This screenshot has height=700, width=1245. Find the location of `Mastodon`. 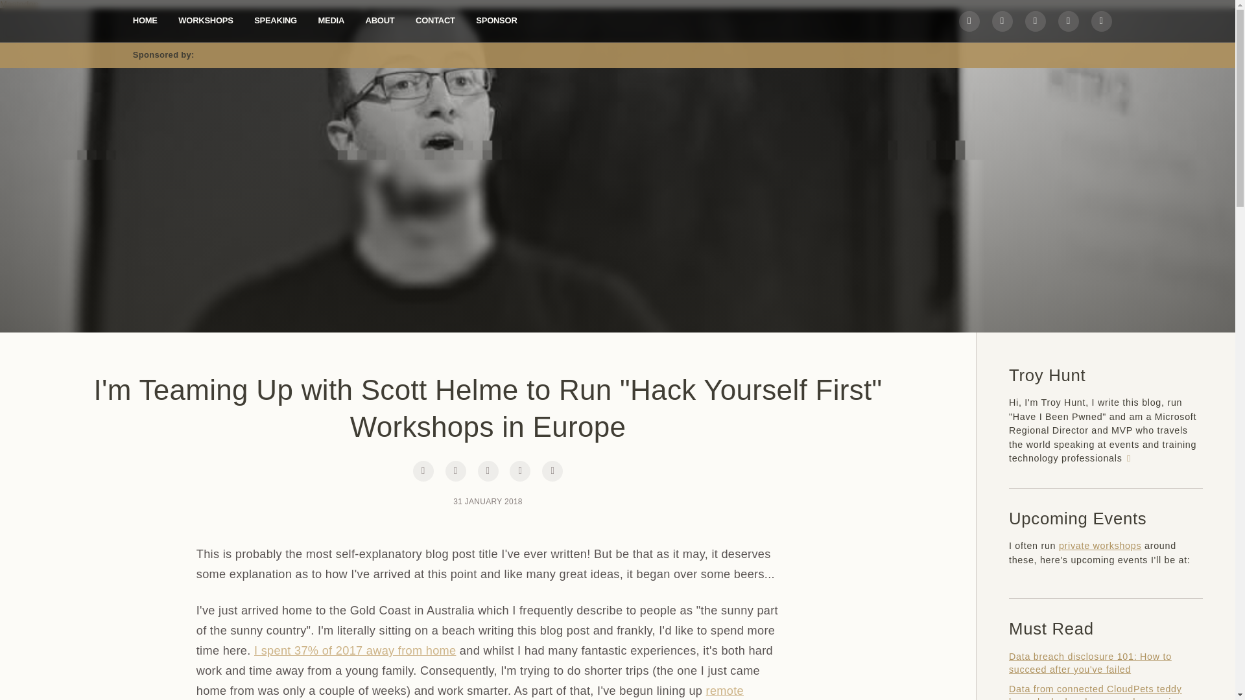

Mastodon is located at coordinates (19, 5).